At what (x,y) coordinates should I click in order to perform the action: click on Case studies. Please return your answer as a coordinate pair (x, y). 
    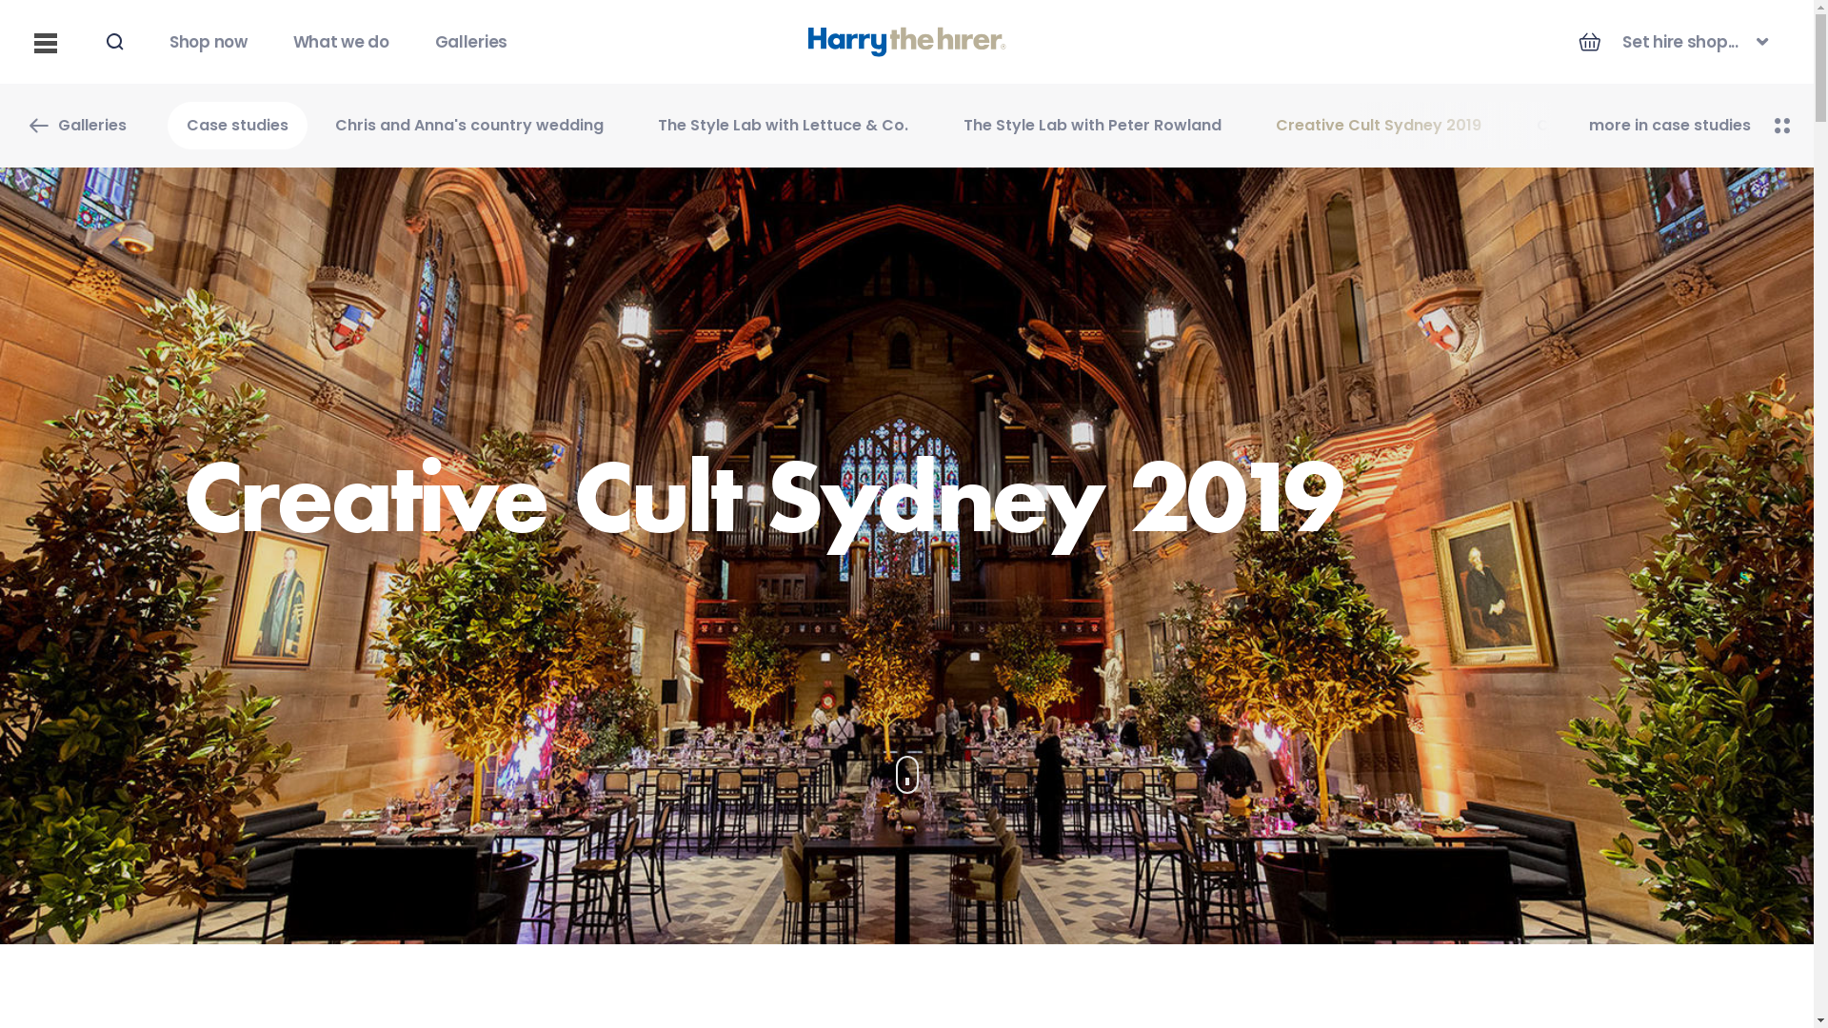
    Looking at the image, I should click on (238, 126).